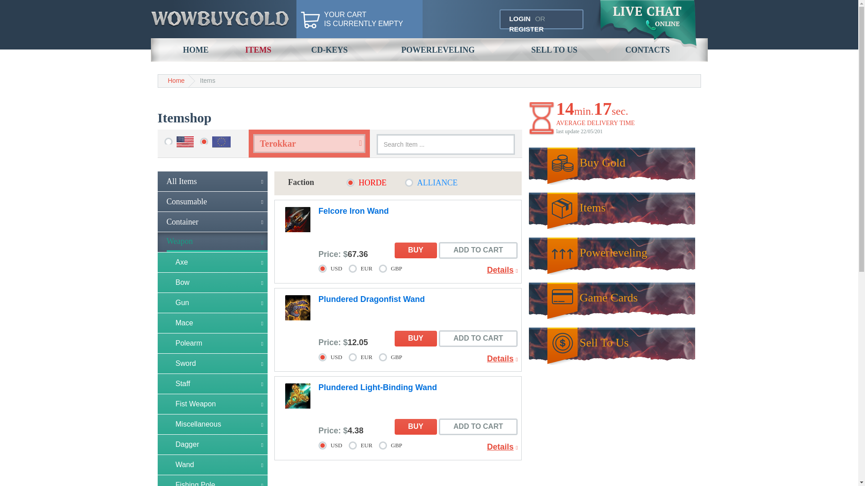  What do you see at coordinates (207, 80) in the screenshot?
I see `Items` at bounding box center [207, 80].